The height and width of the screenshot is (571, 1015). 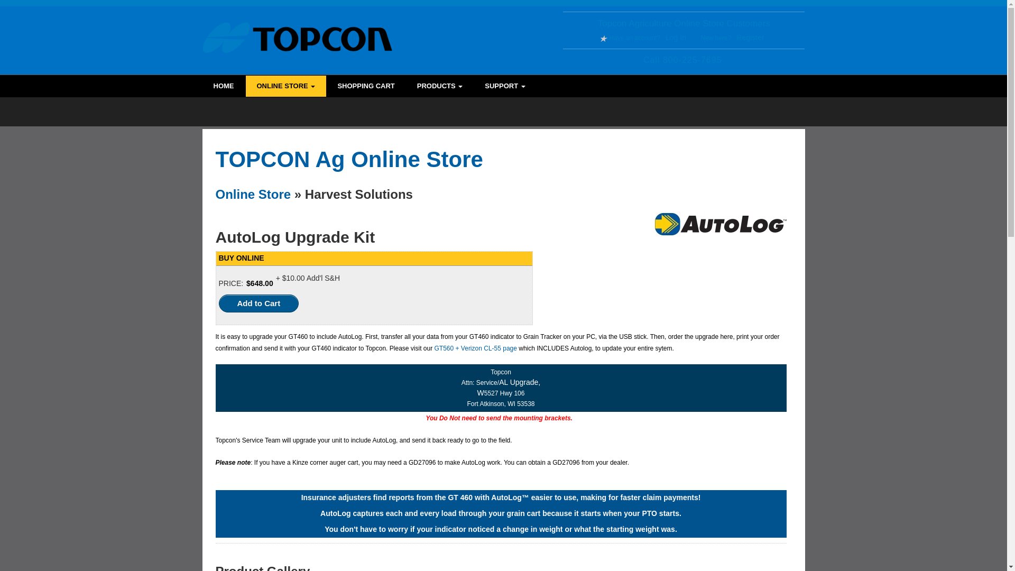 I want to click on Online Store, so click(x=253, y=195).